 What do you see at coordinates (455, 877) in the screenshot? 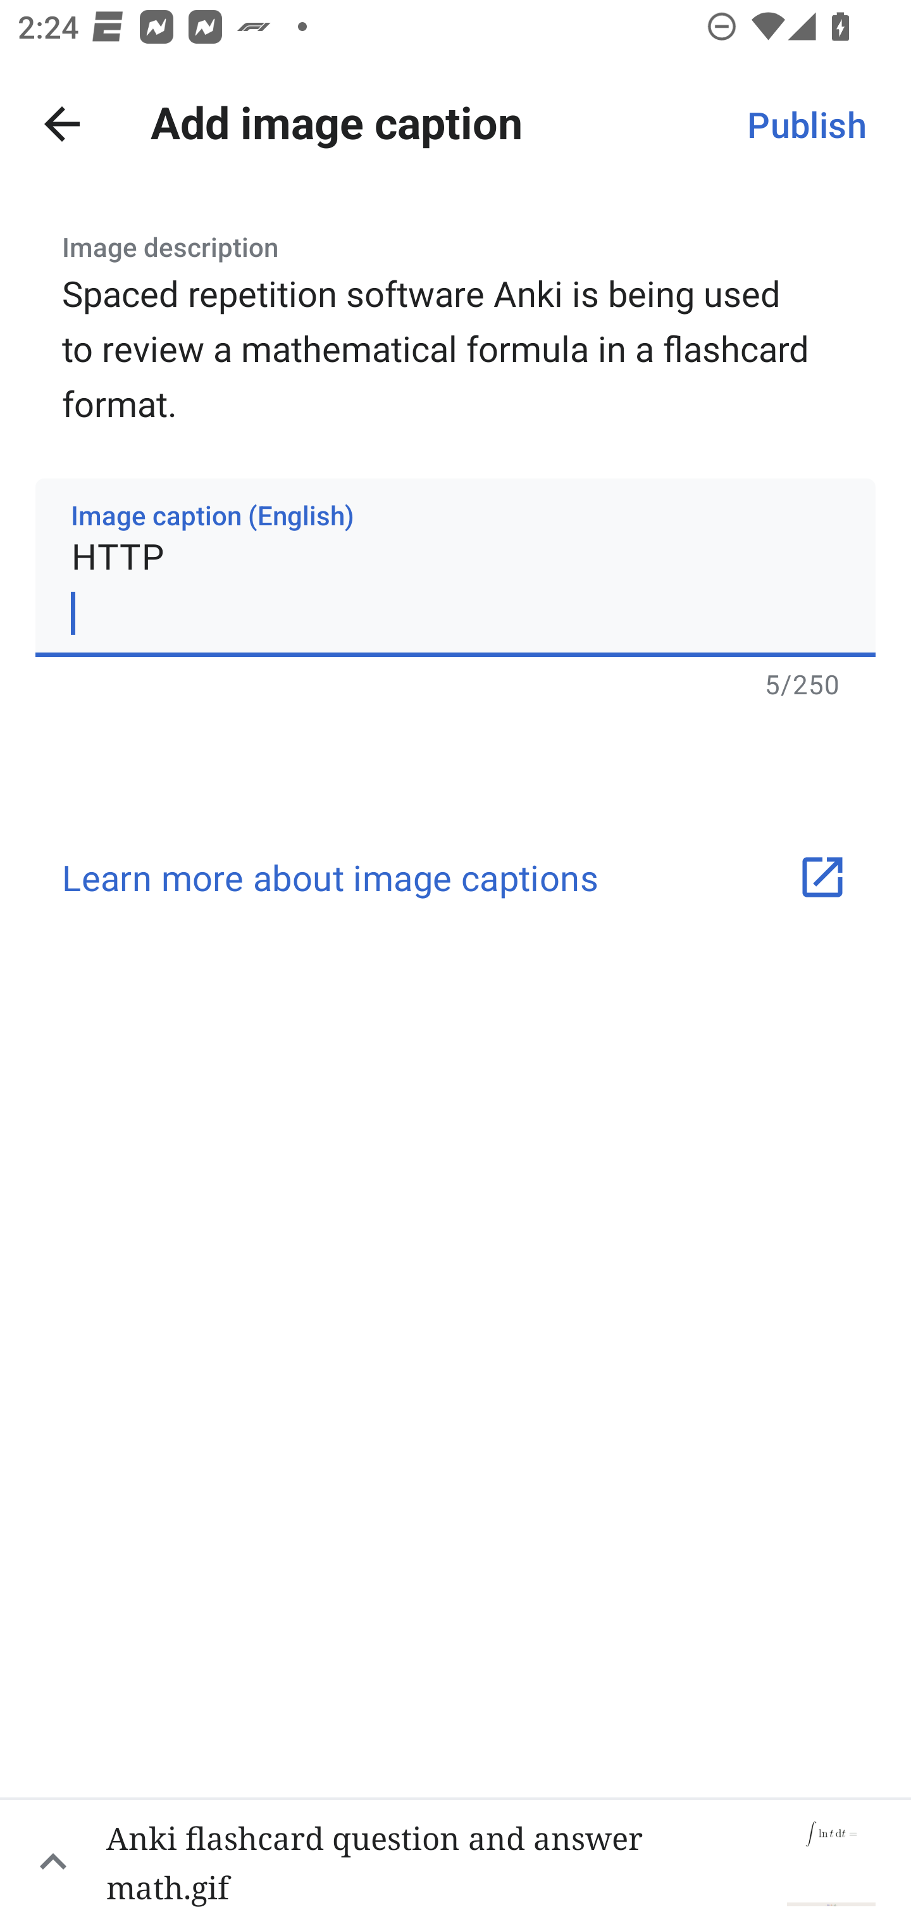
I see `Learn more about image captions` at bounding box center [455, 877].